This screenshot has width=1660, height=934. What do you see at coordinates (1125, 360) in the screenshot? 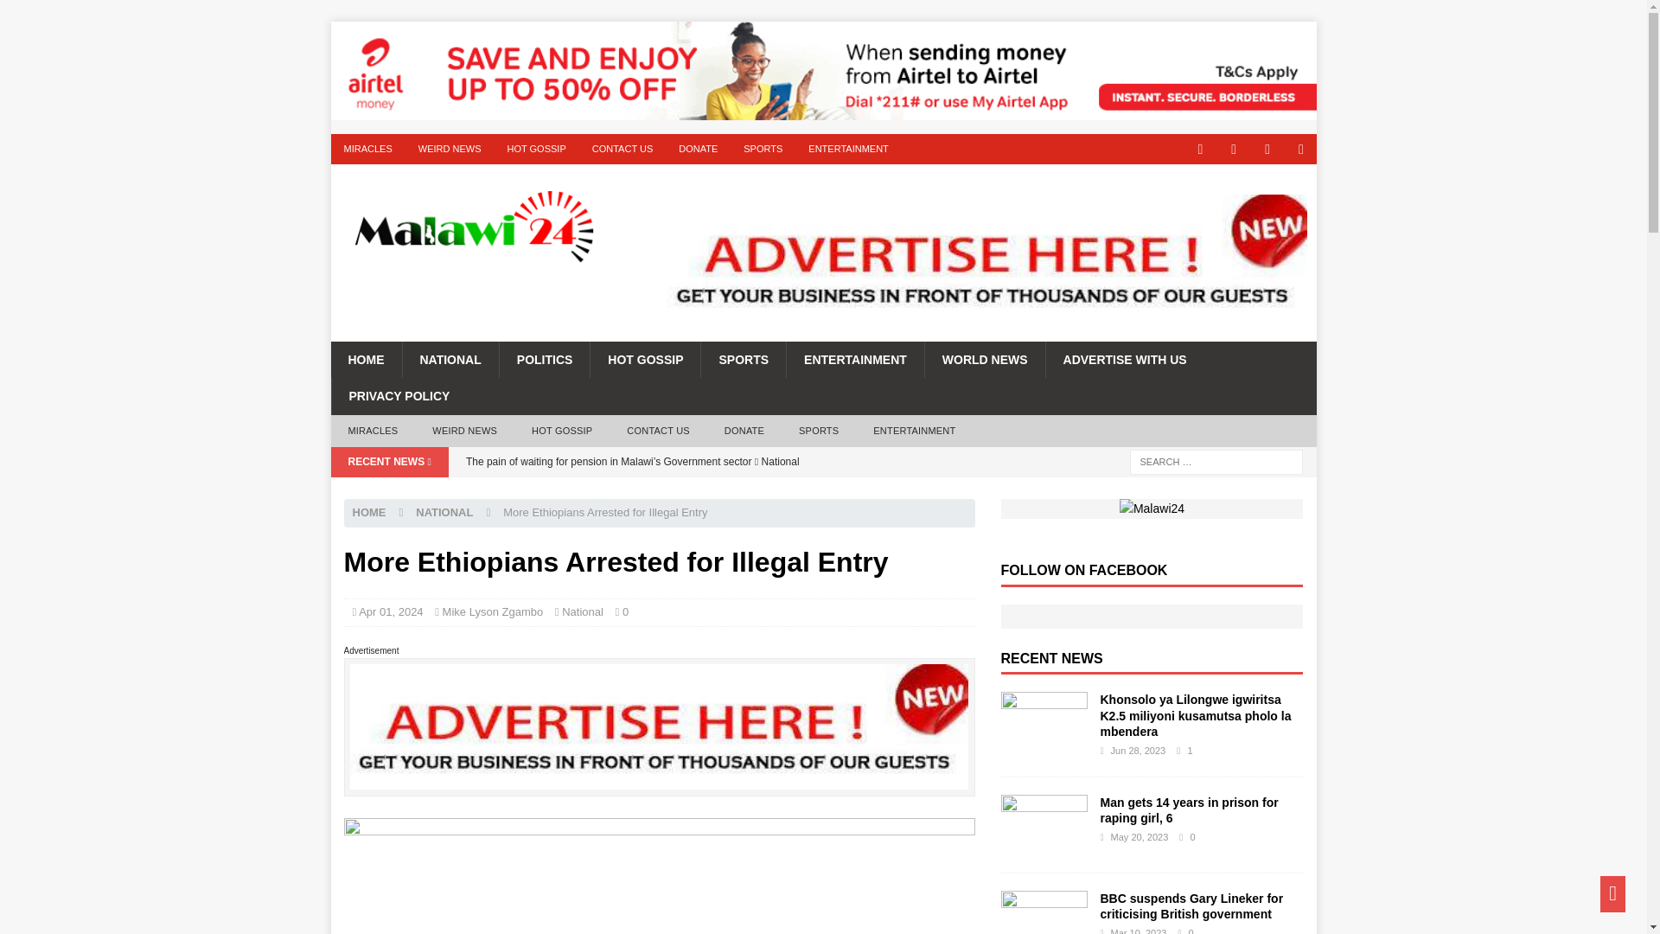
I see `ADVERTISE WITH US` at bounding box center [1125, 360].